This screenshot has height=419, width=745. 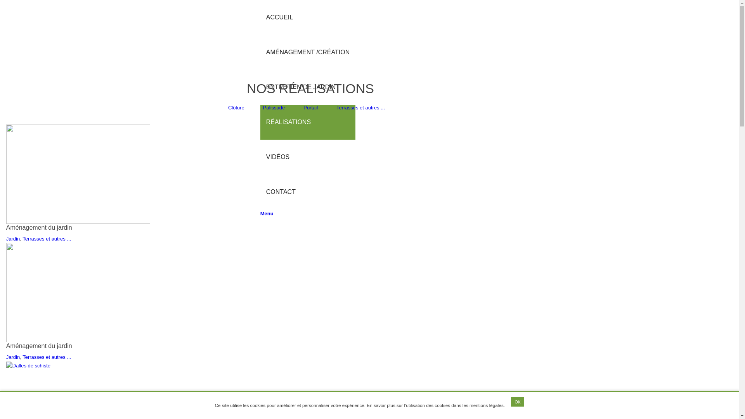 What do you see at coordinates (301, 87) in the screenshot?
I see `ENTRETIEN DE JARDIN` at bounding box center [301, 87].